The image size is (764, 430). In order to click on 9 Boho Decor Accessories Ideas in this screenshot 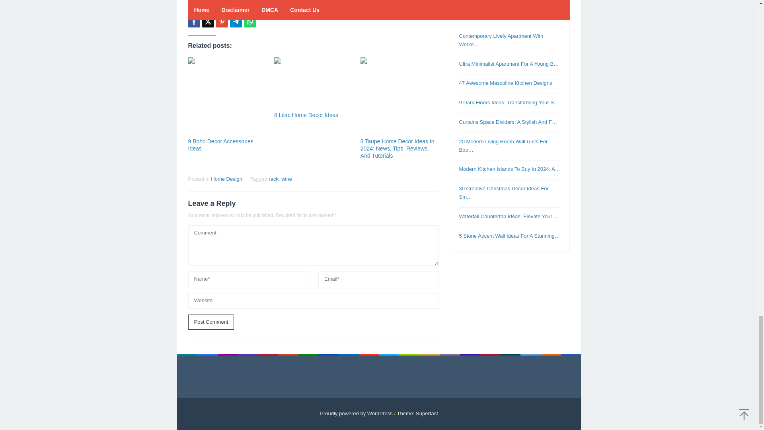, I will do `click(220, 145)`.